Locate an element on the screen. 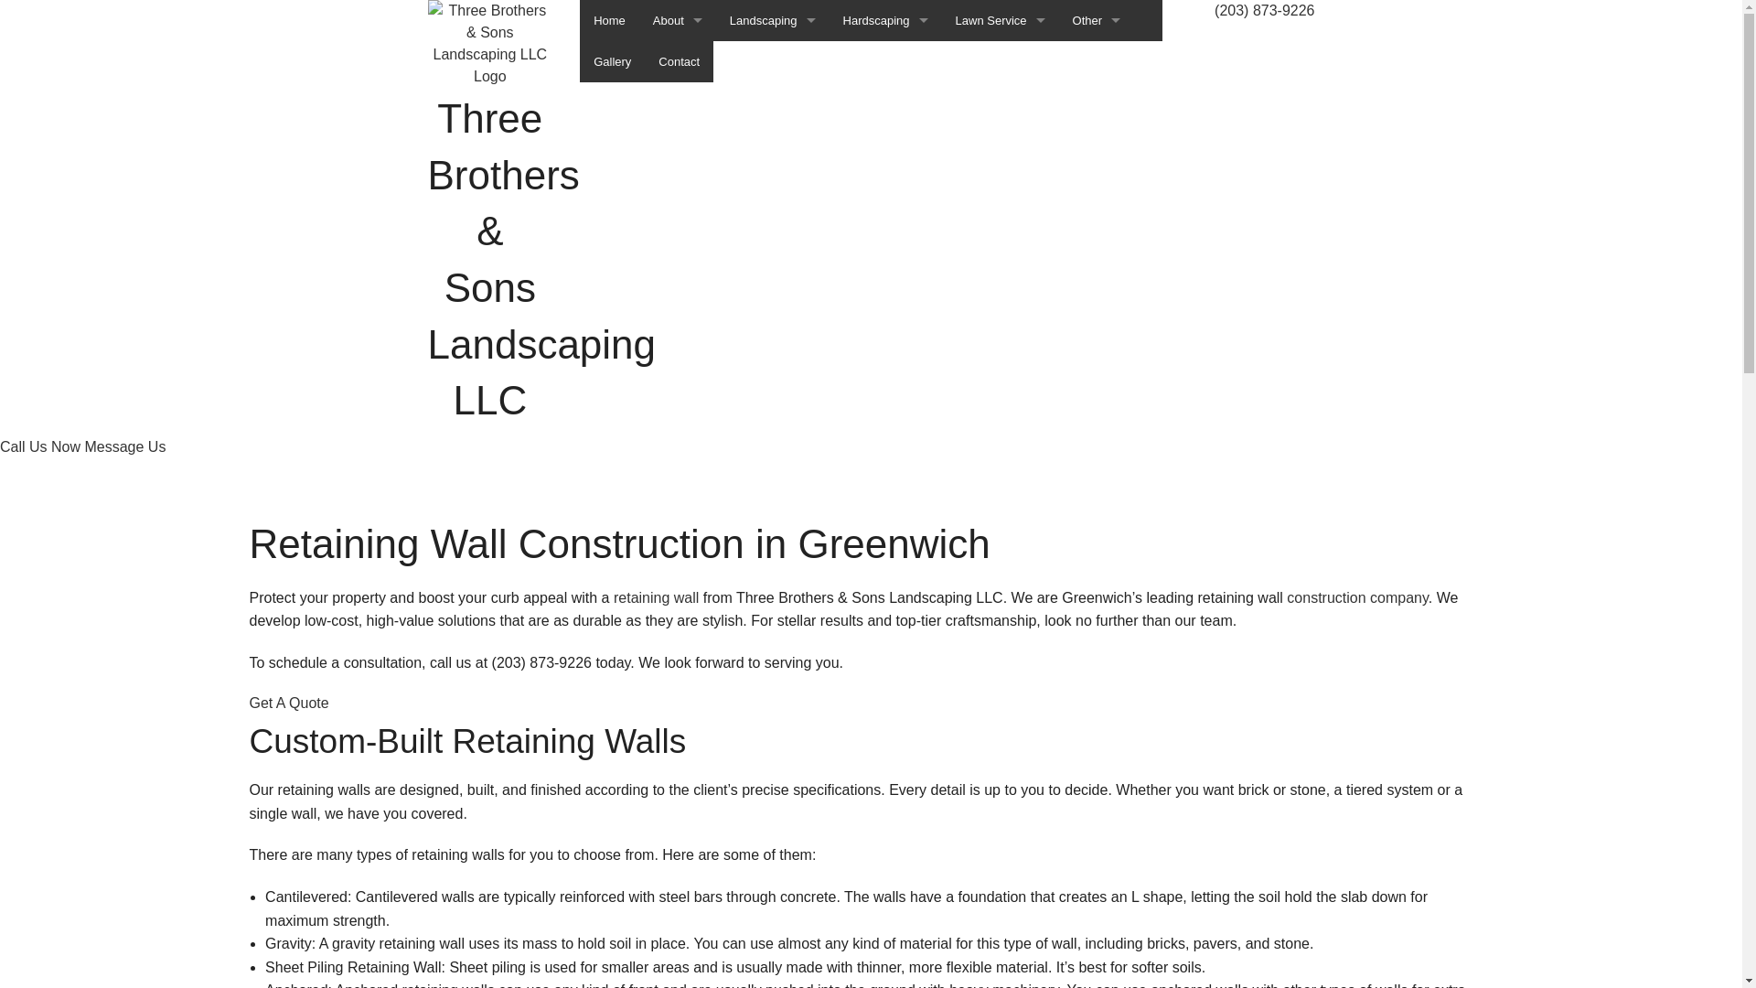 This screenshot has width=1756, height=988. Lawn Maintenance Services is located at coordinates (1001, 145).